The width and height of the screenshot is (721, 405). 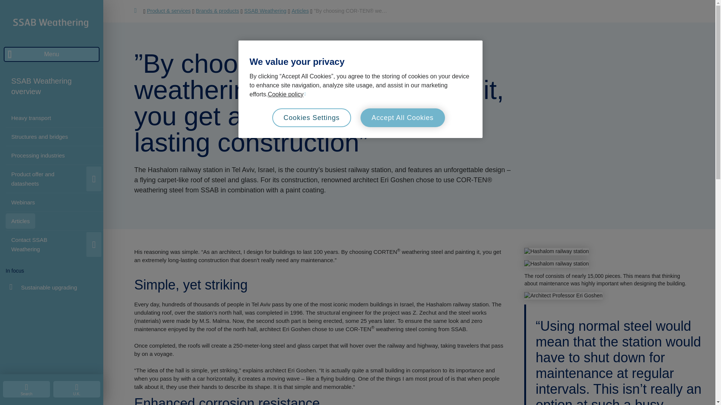 What do you see at coordinates (77, 389) in the screenshot?
I see `U.K.` at bounding box center [77, 389].